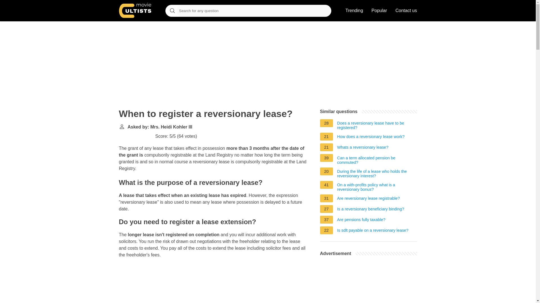 Image resolution: width=540 pixels, height=303 pixels. What do you see at coordinates (406, 11) in the screenshot?
I see `Contact us` at bounding box center [406, 11].